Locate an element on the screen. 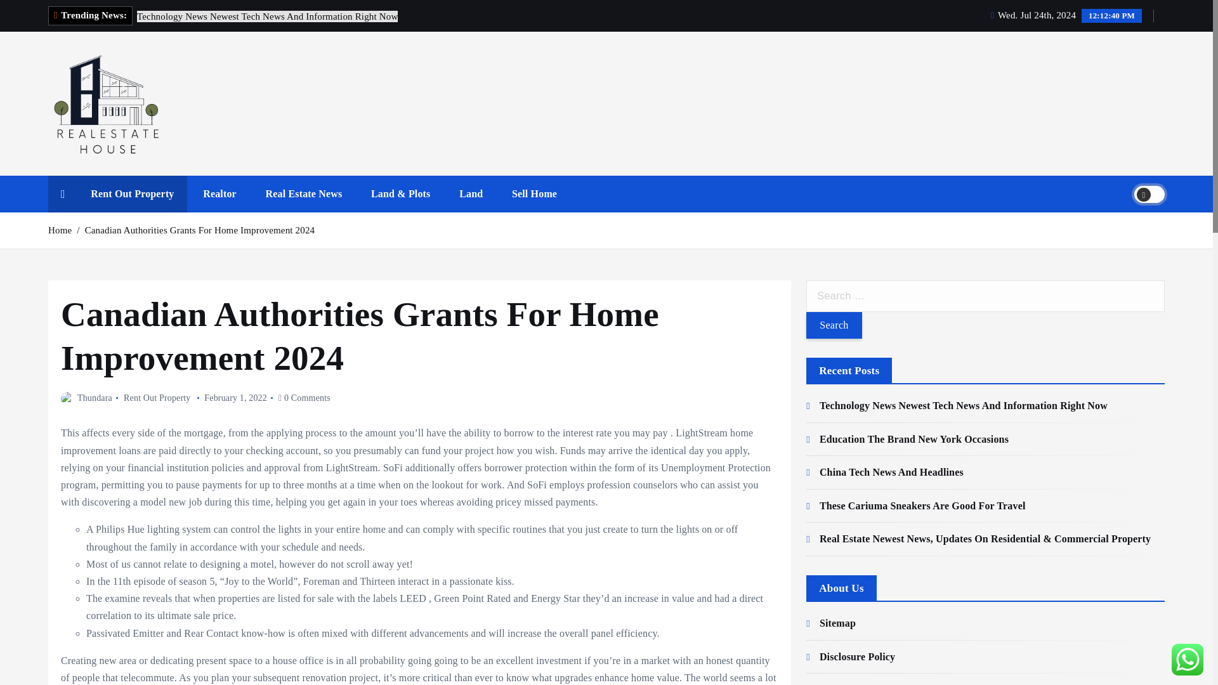 The image size is (1218, 685). Home is located at coordinates (60, 230).